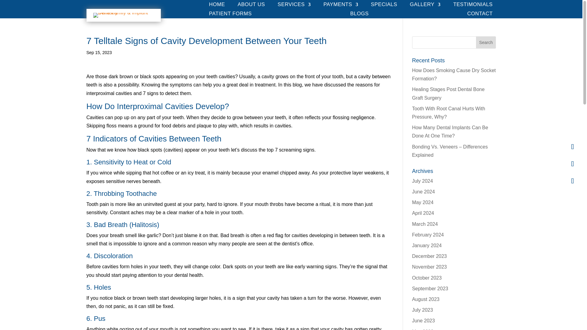 The image size is (587, 330). What do you see at coordinates (217, 5) in the screenshot?
I see `HOME` at bounding box center [217, 5].